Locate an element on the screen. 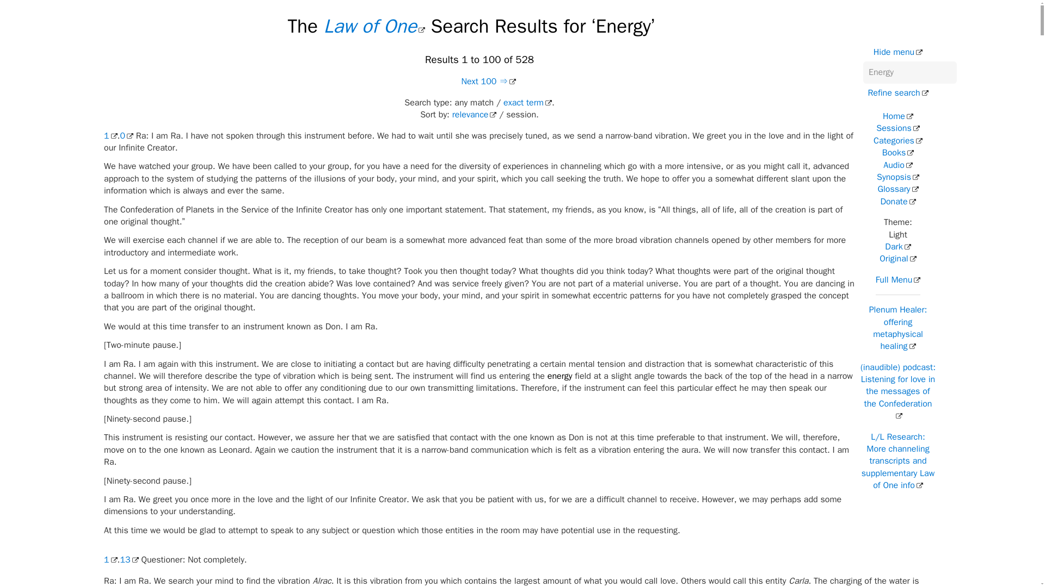  1 is located at coordinates (110, 136).